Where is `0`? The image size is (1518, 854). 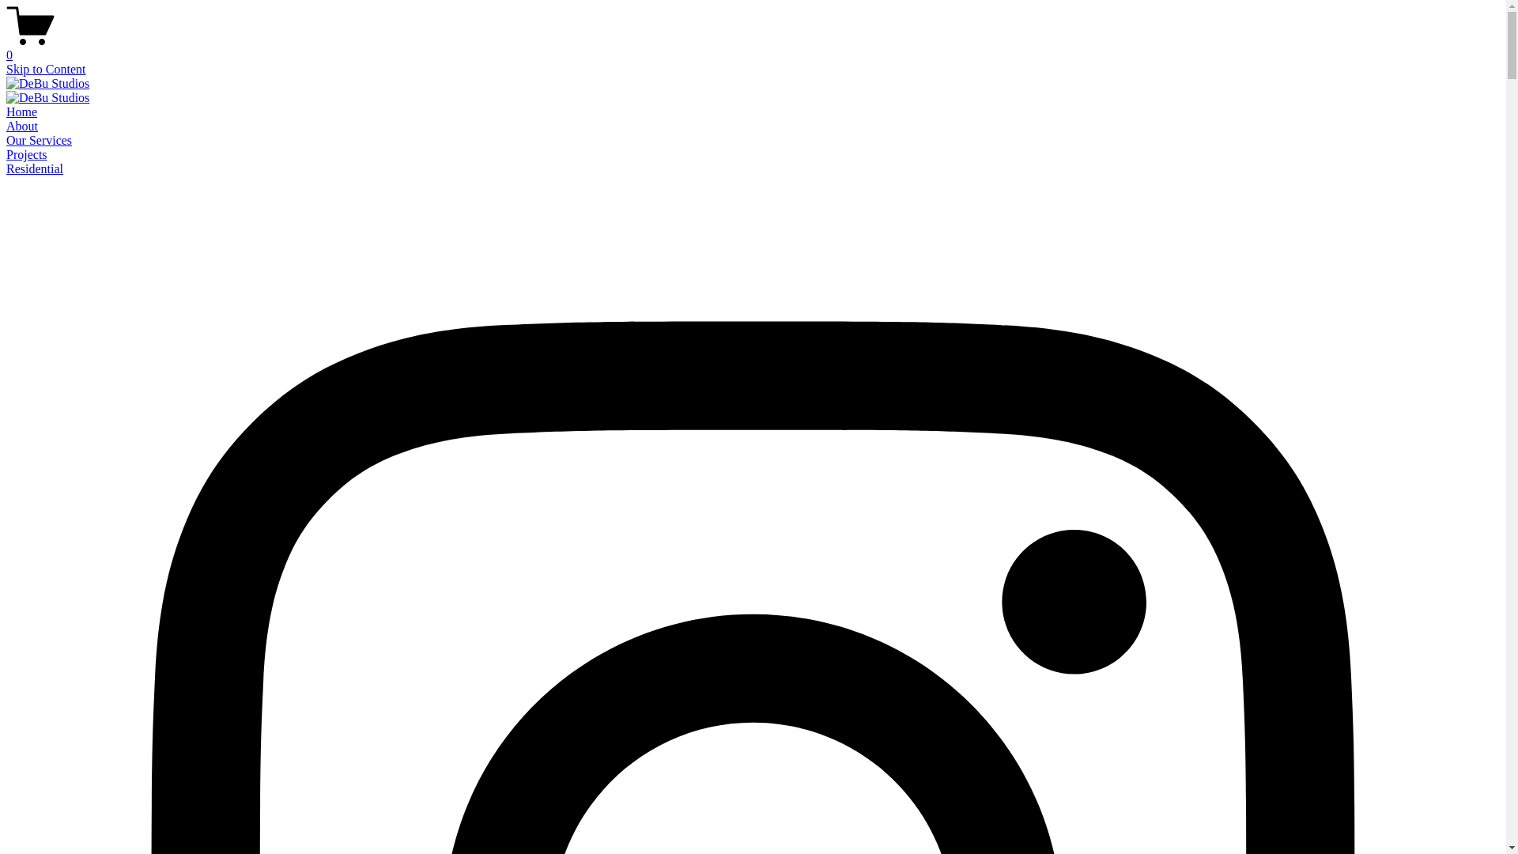
0 is located at coordinates (753, 48).